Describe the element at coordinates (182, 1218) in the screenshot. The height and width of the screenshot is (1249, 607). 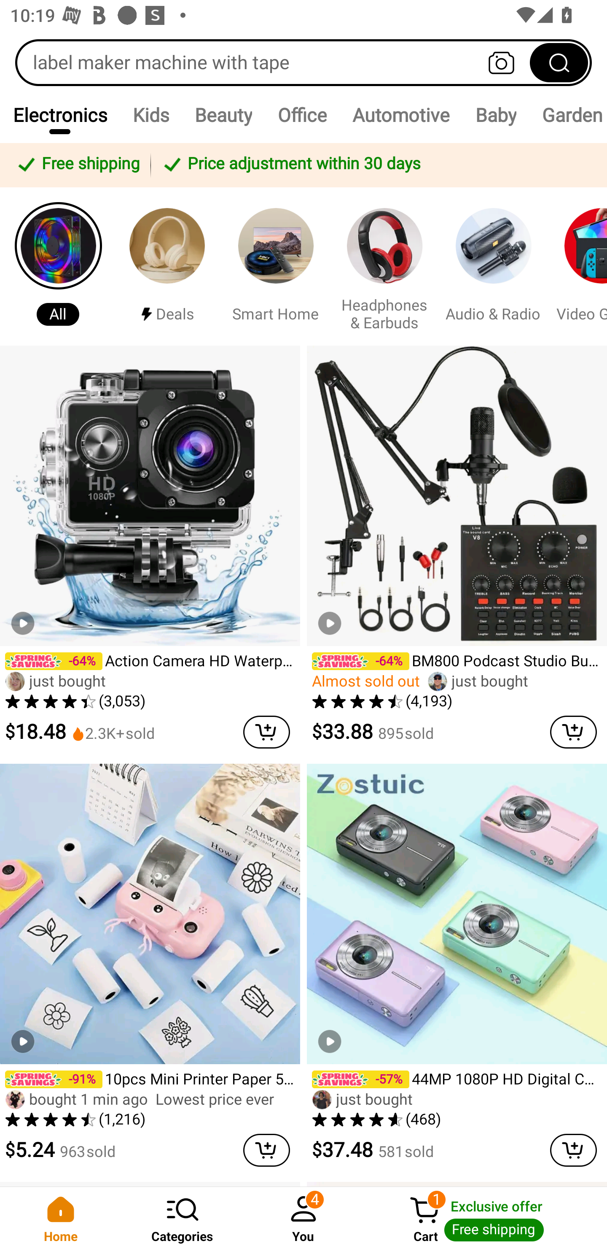
I see `Categories` at that location.